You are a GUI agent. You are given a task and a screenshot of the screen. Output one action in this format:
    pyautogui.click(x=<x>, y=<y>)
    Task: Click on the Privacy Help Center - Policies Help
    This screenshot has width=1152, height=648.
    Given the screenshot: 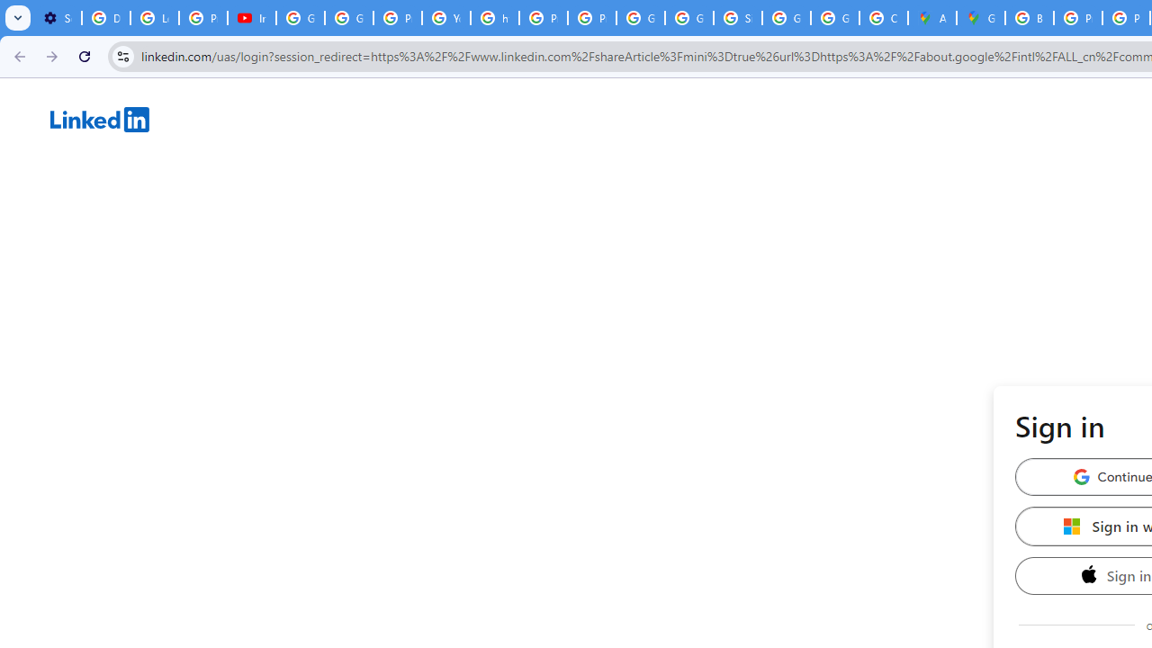 What is the action you would take?
    pyautogui.click(x=1078, y=18)
    